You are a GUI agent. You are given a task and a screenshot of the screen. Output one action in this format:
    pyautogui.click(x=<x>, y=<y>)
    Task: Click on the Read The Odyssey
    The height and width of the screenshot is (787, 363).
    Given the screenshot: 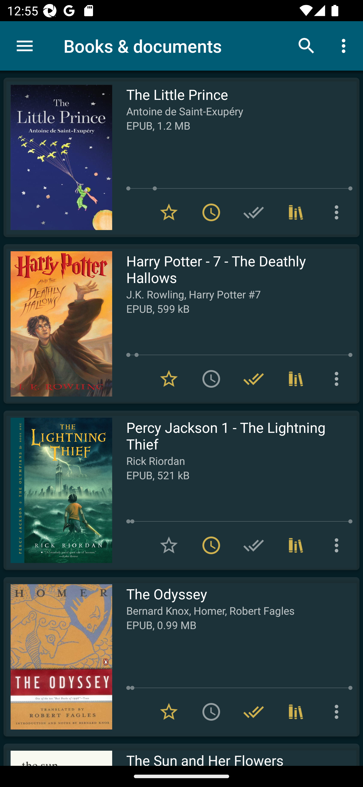 What is the action you would take?
    pyautogui.click(x=58, y=657)
    